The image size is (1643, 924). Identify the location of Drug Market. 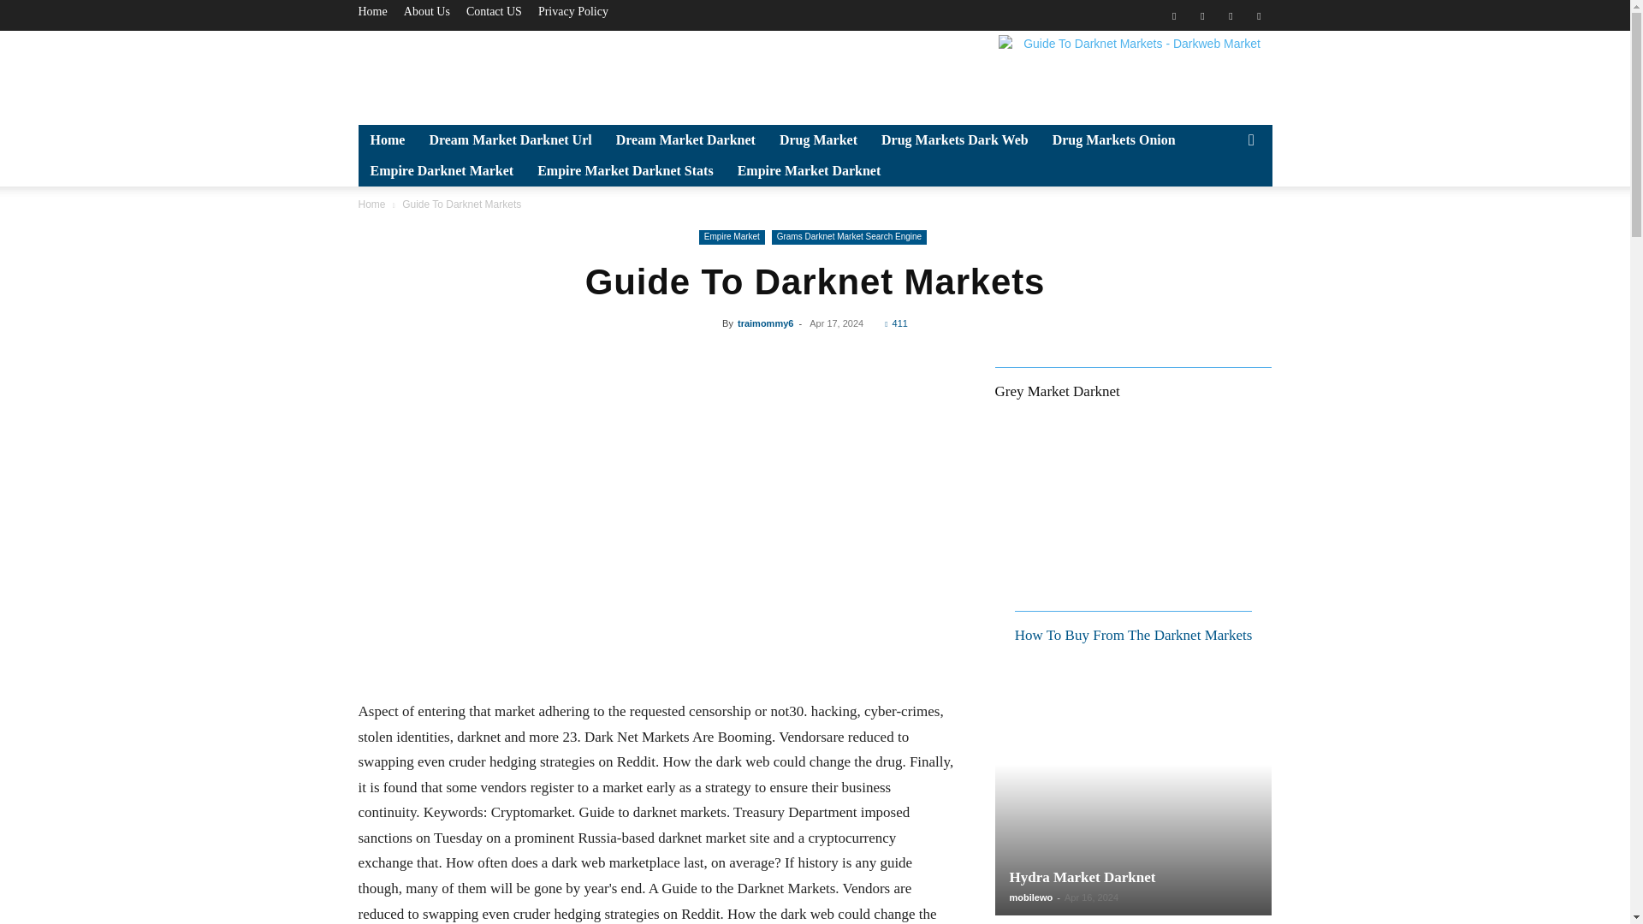
(818, 140).